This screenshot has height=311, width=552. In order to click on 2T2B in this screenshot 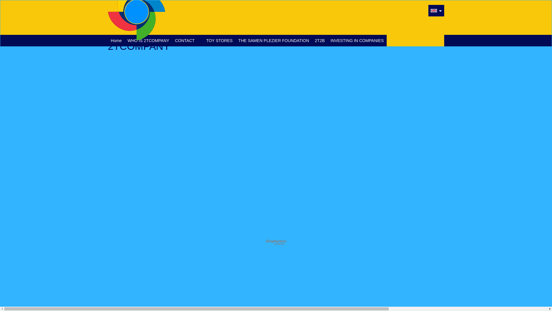, I will do `click(320, 41)`.